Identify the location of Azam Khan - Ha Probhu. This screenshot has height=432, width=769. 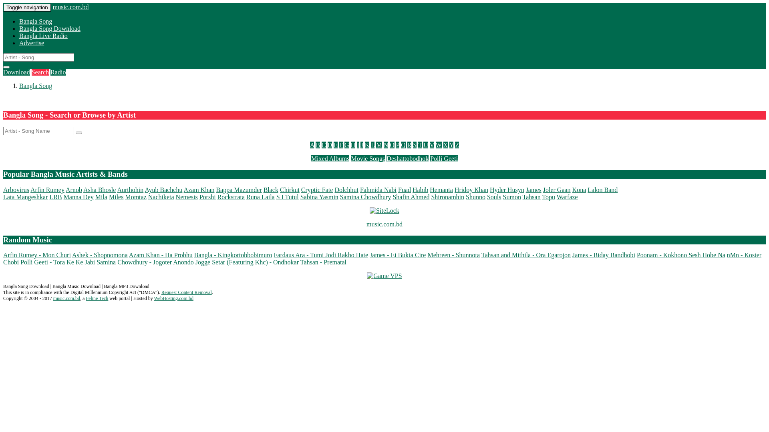
(161, 255).